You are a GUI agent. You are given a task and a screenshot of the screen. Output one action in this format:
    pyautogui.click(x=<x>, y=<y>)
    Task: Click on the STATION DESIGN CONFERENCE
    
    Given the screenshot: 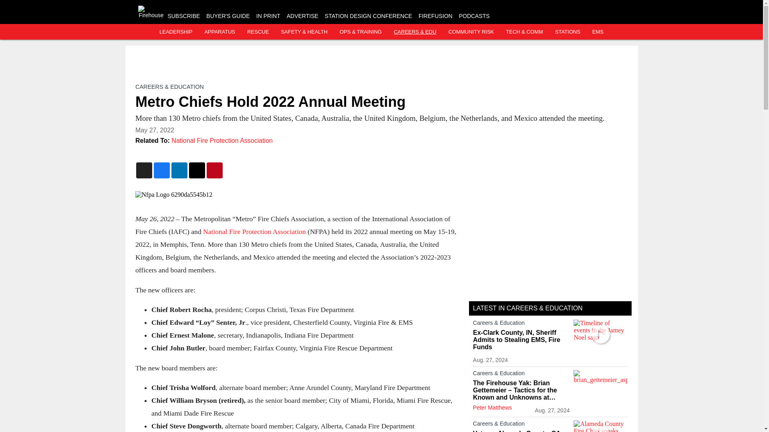 What is the action you would take?
    pyautogui.click(x=368, y=16)
    